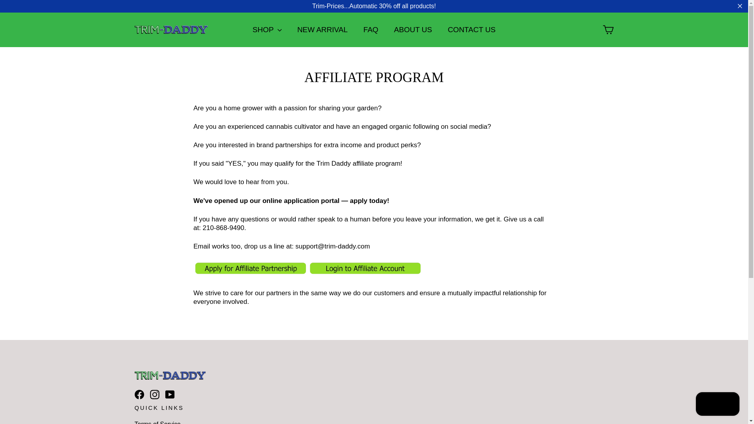  What do you see at coordinates (322, 30) in the screenshot?
I see `NEW ARRIVAL` at bounding box center [322, 30].